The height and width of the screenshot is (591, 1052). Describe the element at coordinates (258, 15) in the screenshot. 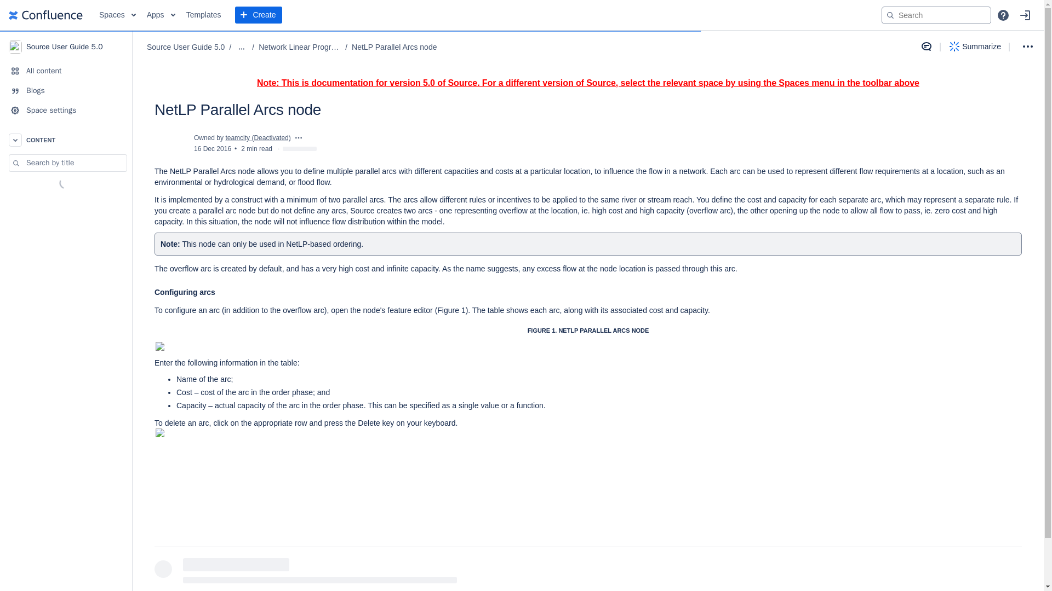

I see `Create` at that location.